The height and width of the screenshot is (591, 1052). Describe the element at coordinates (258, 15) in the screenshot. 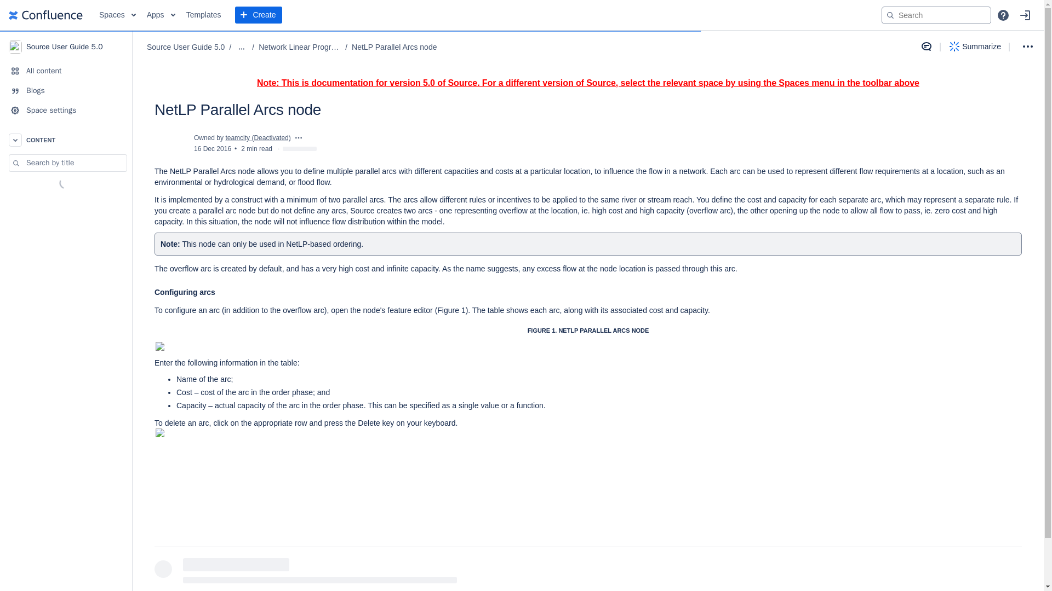

I see `Create` at that location.